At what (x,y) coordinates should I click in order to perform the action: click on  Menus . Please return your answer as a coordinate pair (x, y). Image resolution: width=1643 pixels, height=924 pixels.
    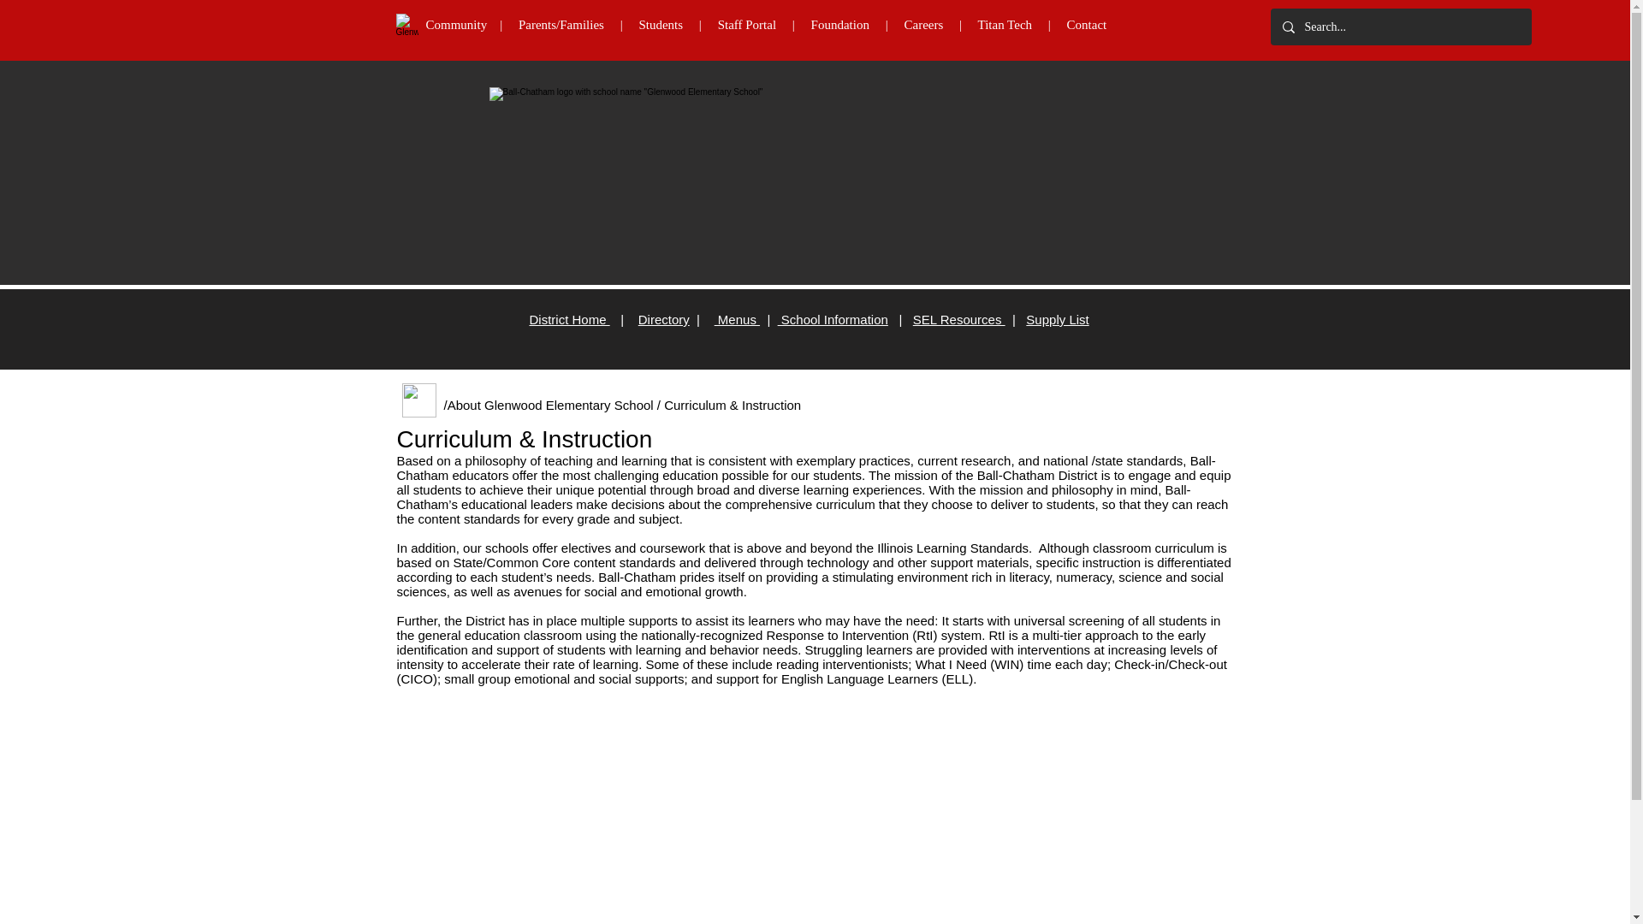
    Looking at the image, I should click on (737, 320).